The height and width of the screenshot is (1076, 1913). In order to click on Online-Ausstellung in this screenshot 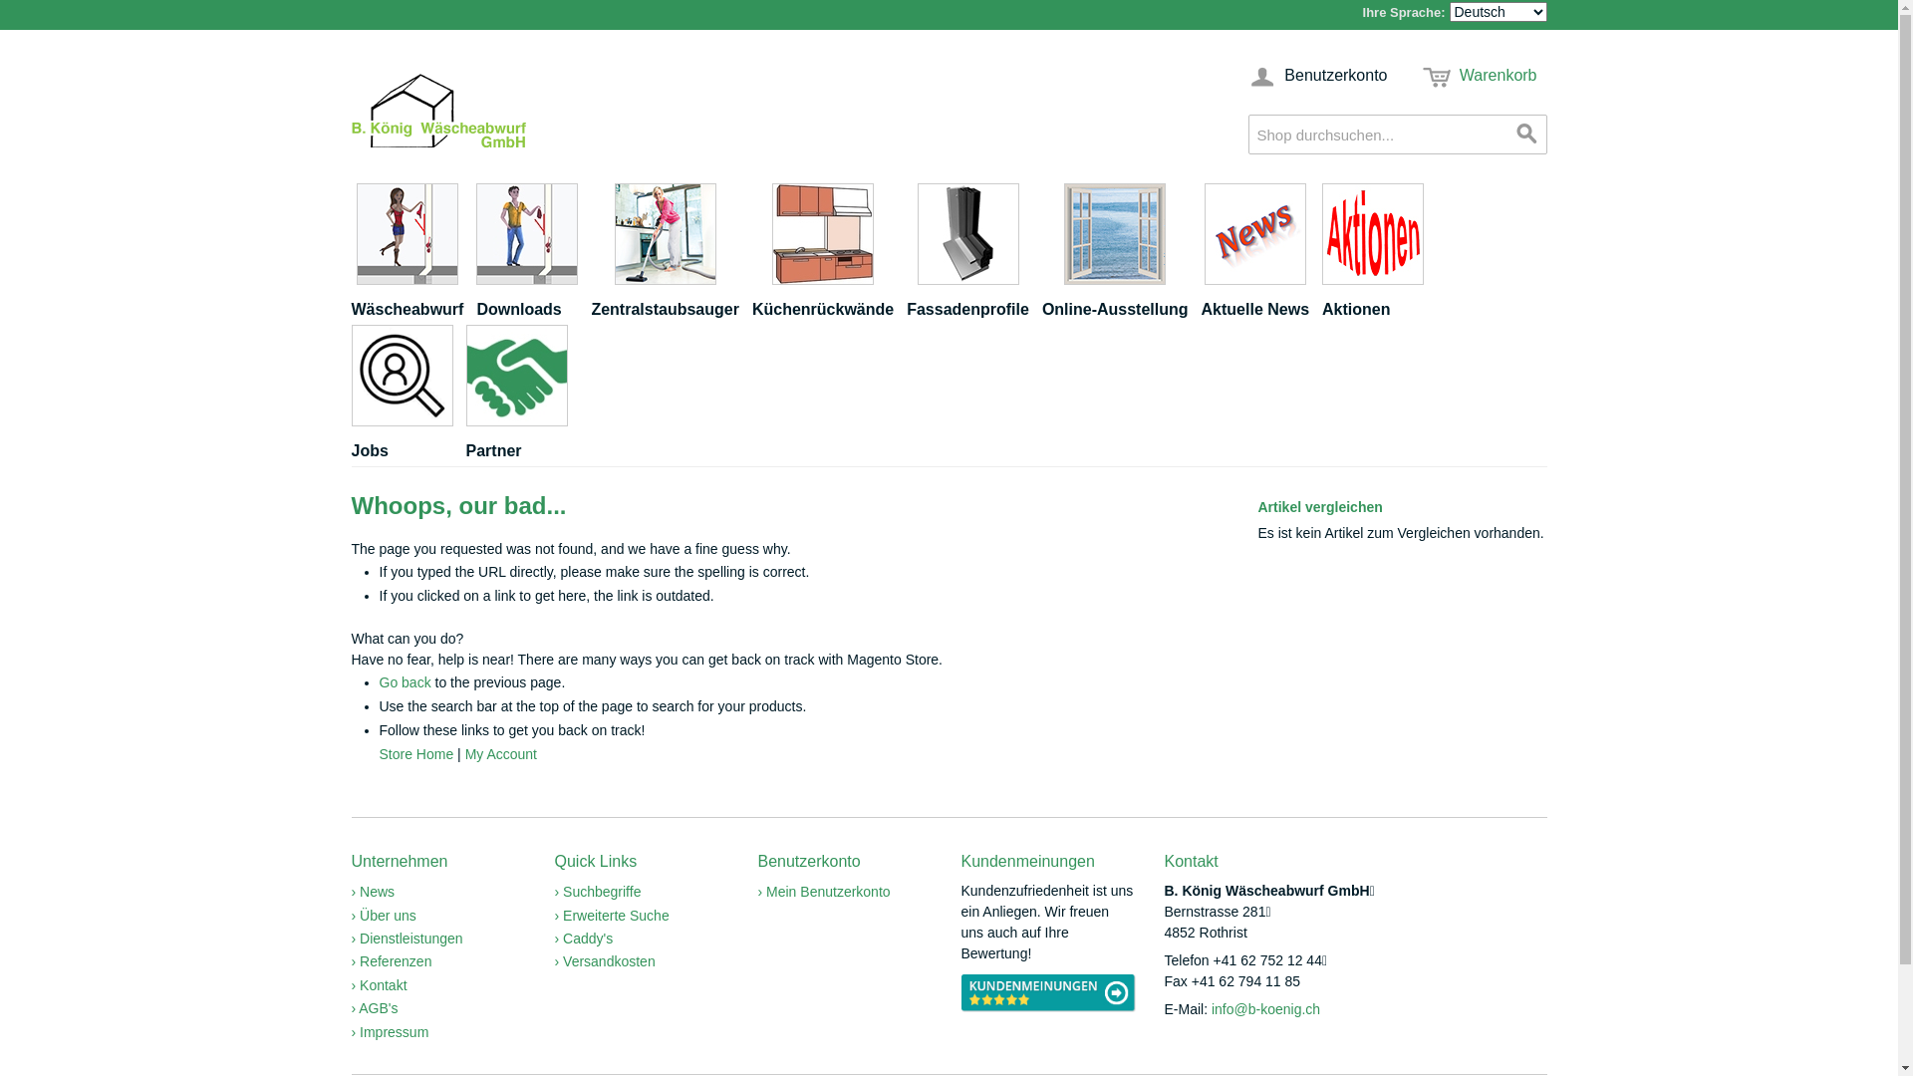, I will do `click(1122, 254)`.